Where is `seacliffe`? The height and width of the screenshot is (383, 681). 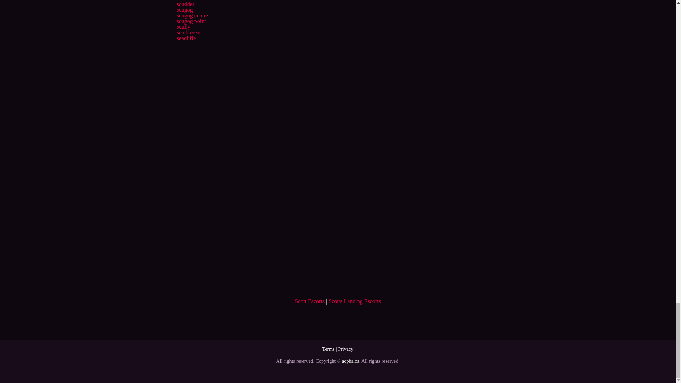
seacliffe is located at coordinates (186, 38).